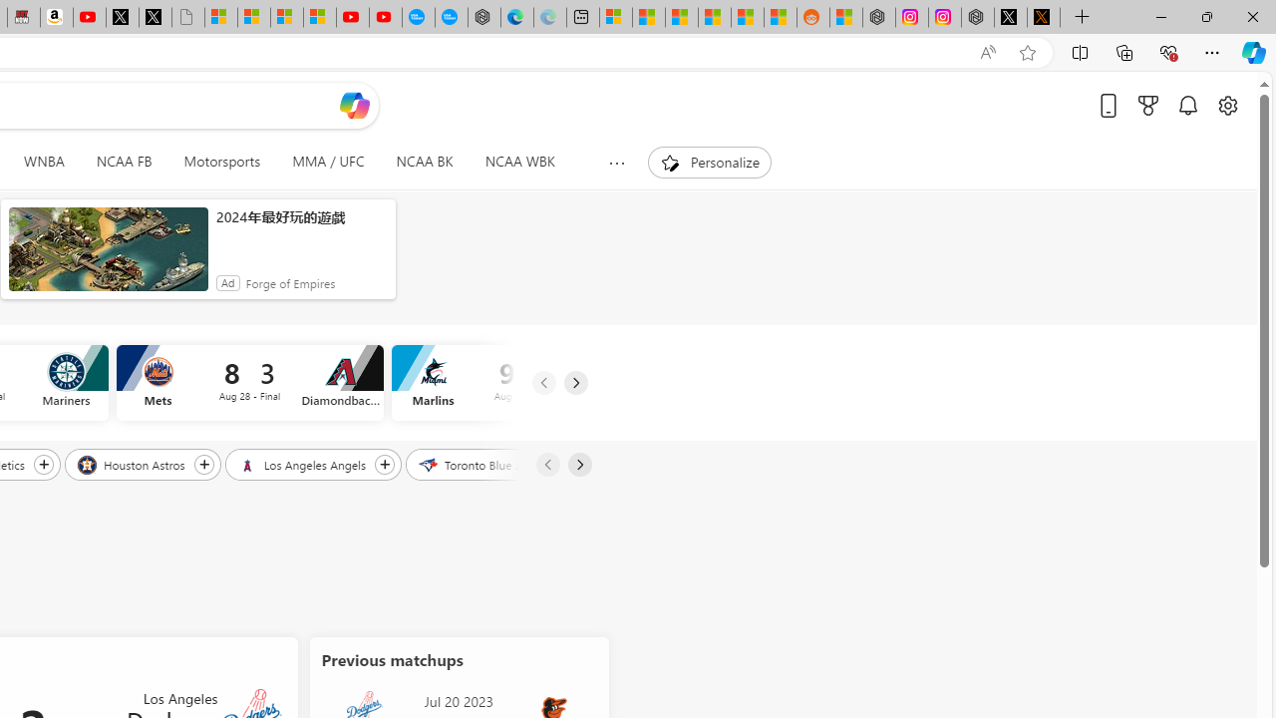 Image resolution: width=1276 pixels, height=718 pixels. What do you see at coordinates (1148, 105) in the screenshot?
I see `Microsoft rewards` at bounding box center [1148, 105].